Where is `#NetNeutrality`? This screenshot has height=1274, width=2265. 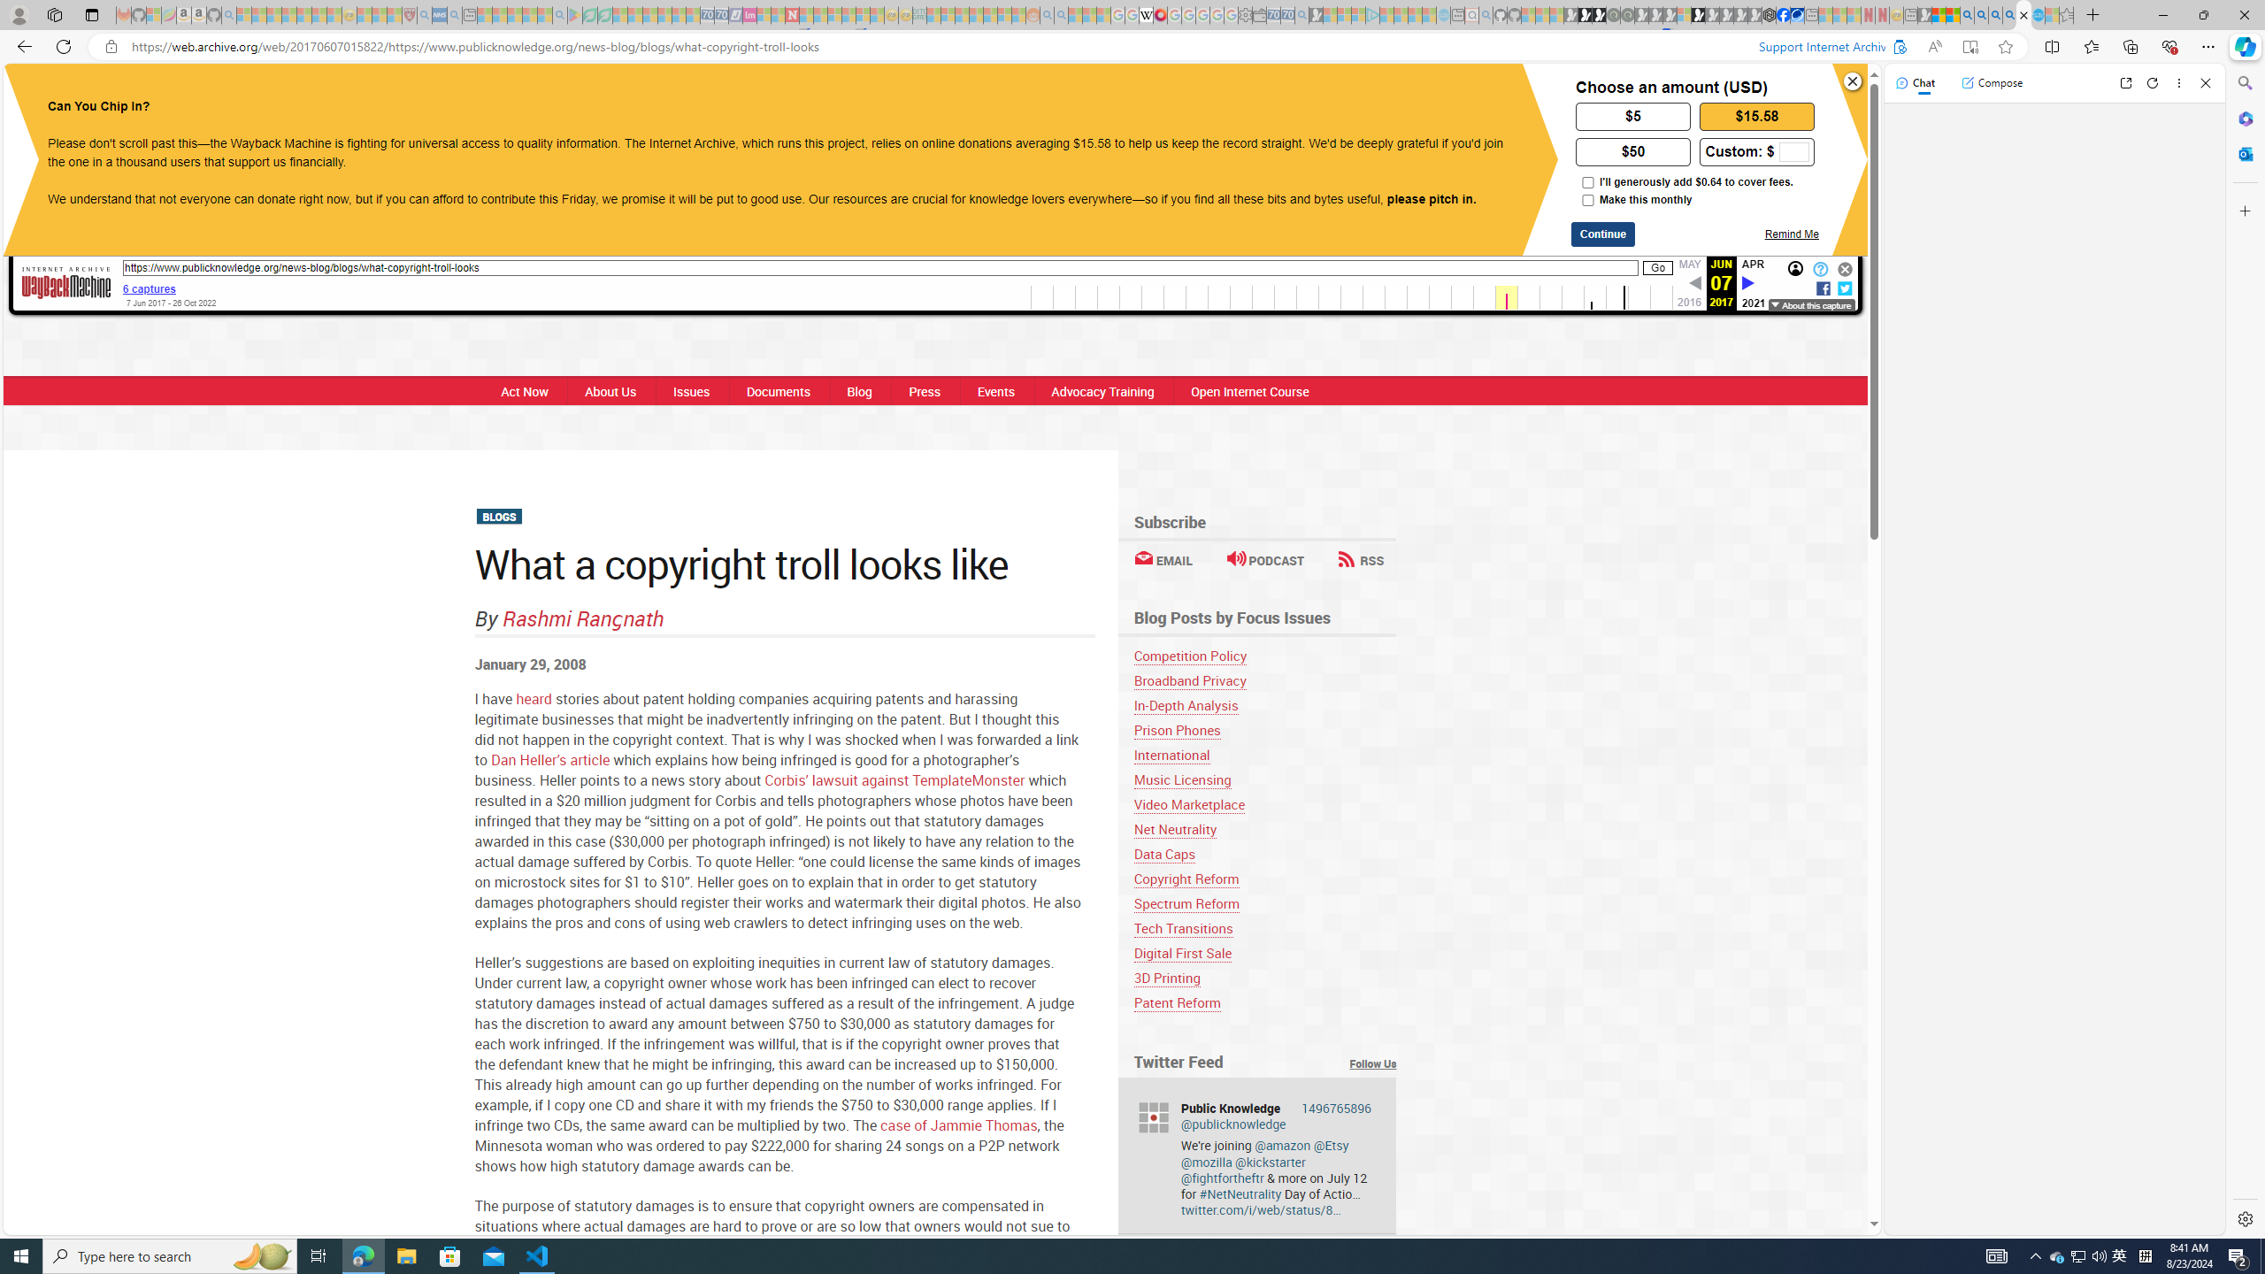
#NetNeutrality is located at coordinates (1240, 1193).